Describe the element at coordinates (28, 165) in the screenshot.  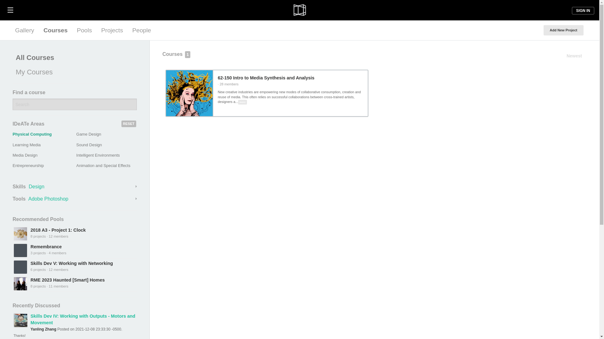
I see `Entrepreneurship` at that location.